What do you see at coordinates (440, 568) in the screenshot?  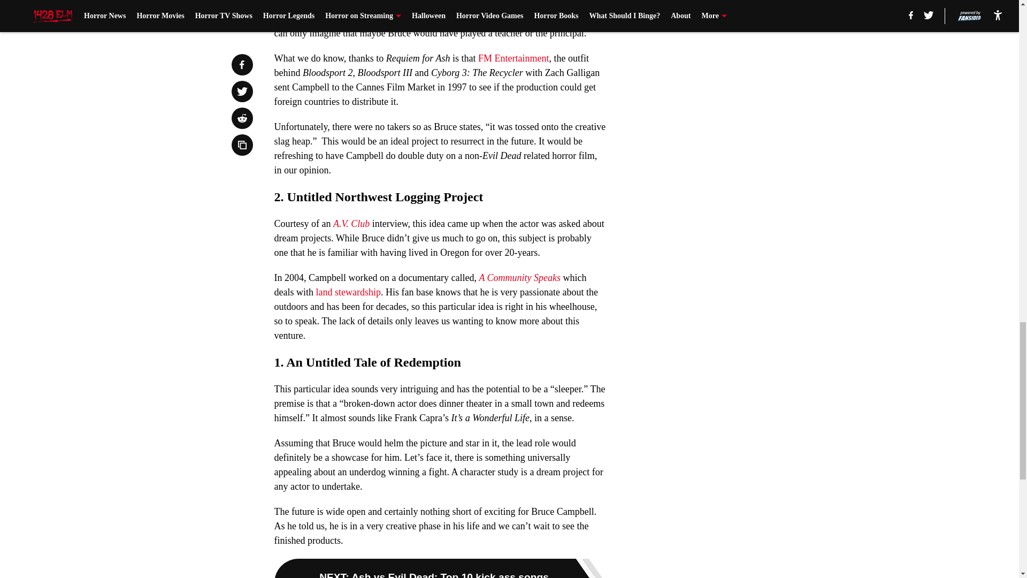 I see `NEXT: Ash vs Evil Dead: Top 10 kick ass songs from the show` at bounding box center [440, 568].